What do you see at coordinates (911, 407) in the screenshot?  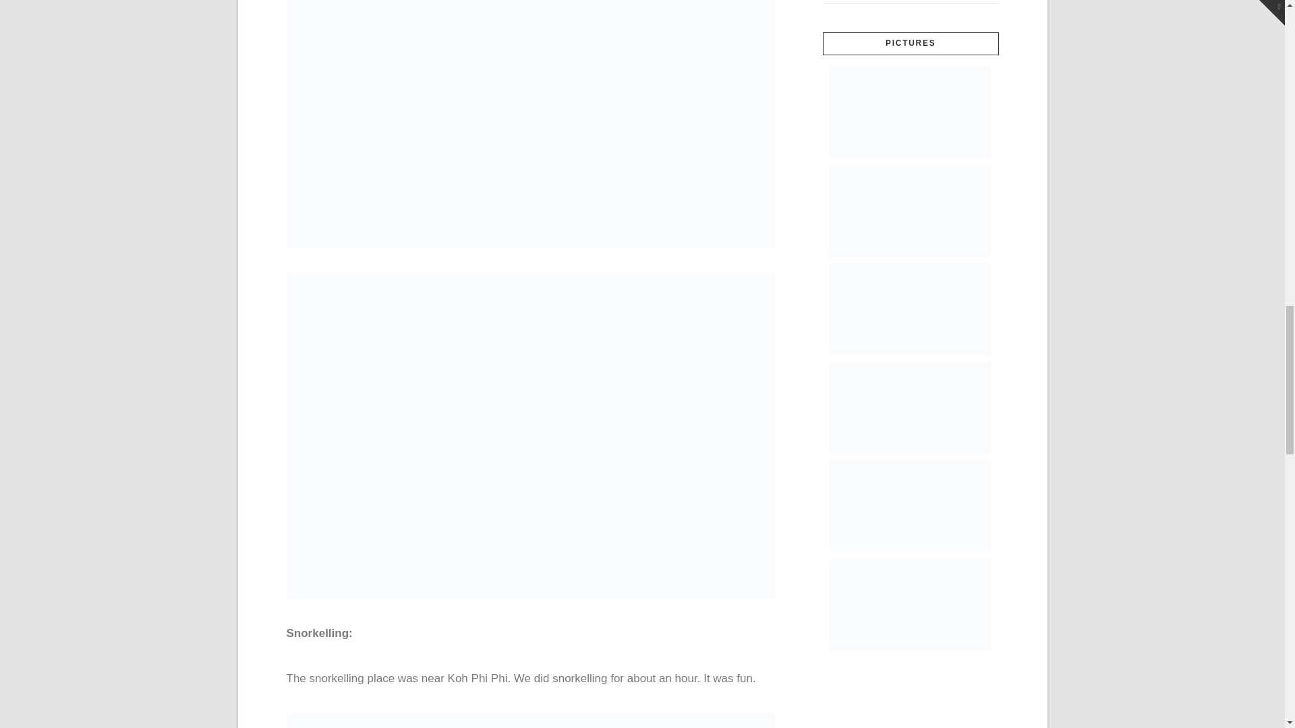 I see `Exploring Sun Island - Day 3` at bounding box center [911, 407].